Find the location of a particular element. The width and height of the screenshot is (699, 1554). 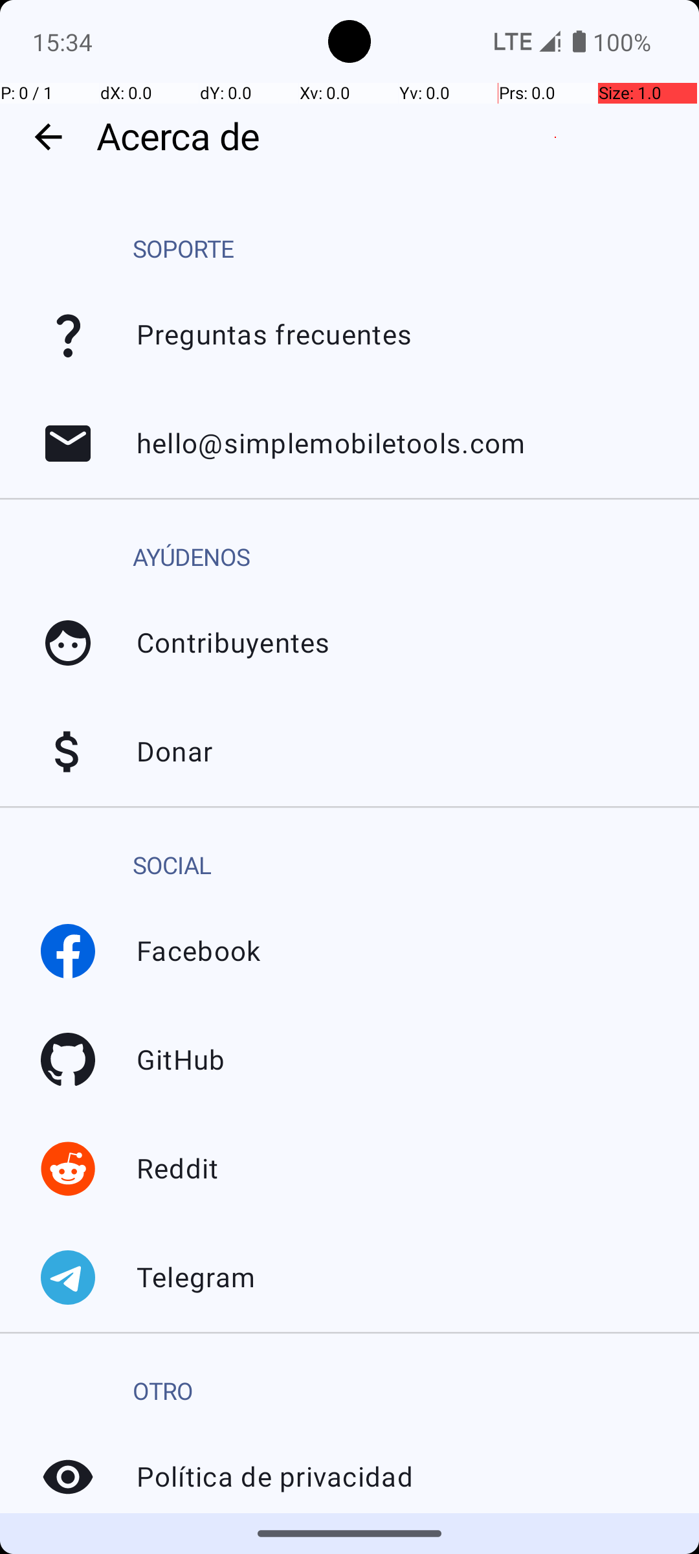

Preguntas frecuentes is located at coordinates (68, 335).